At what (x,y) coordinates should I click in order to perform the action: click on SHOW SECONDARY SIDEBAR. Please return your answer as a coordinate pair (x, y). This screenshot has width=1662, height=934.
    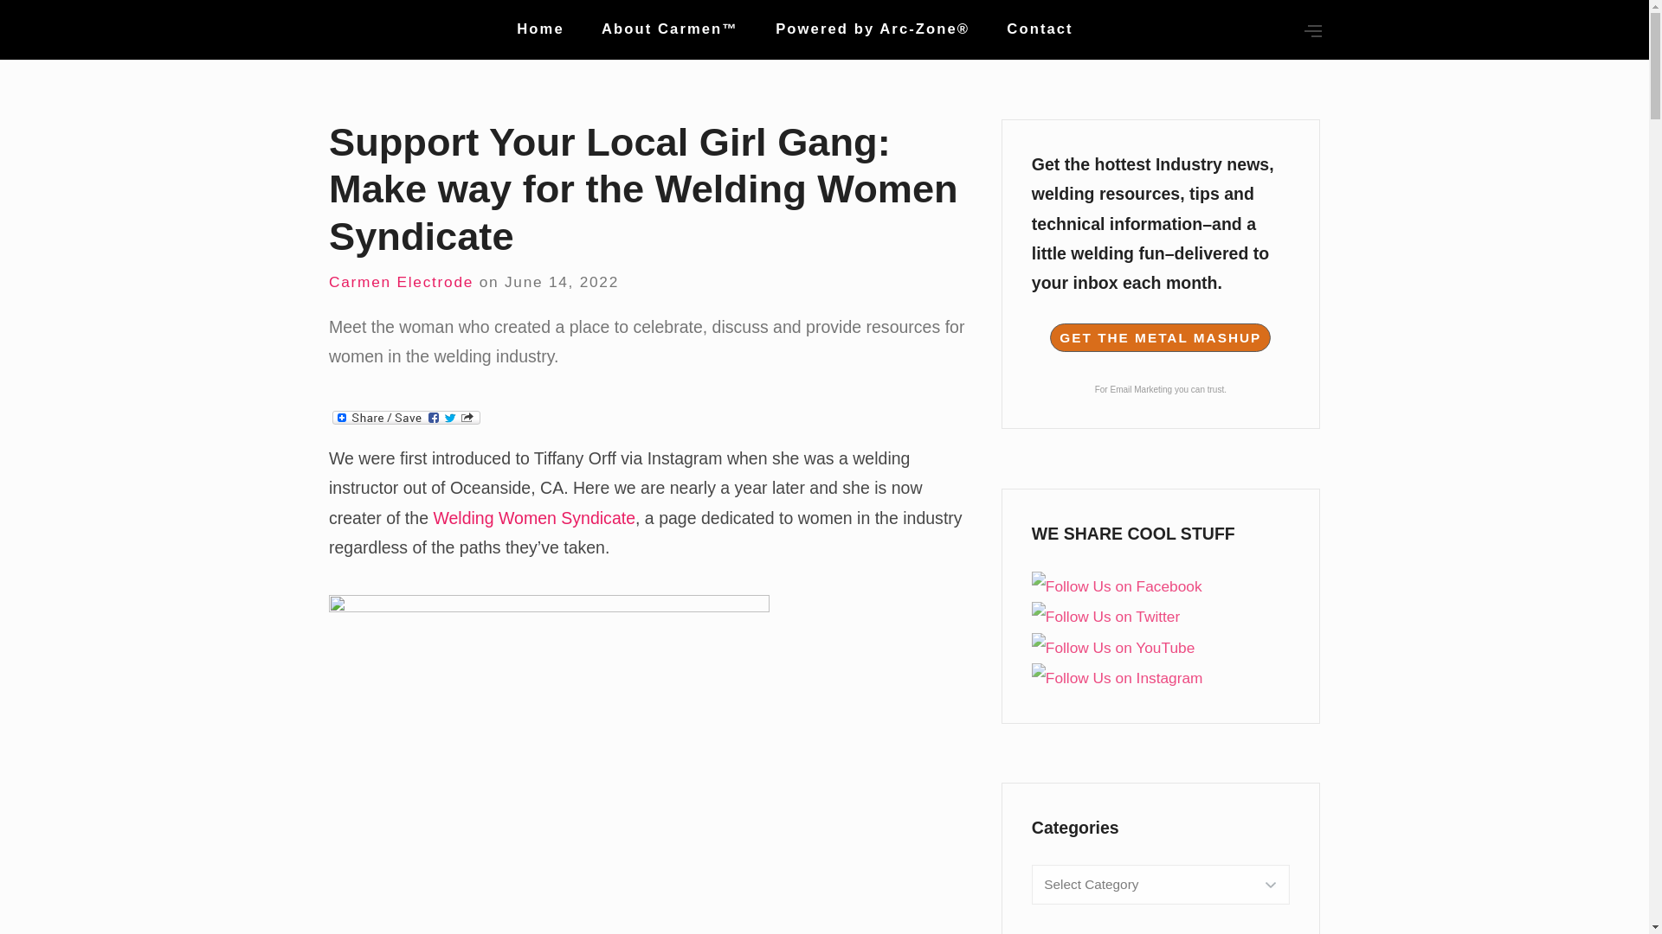
    Looking at the image, I should click on (1279, 30).